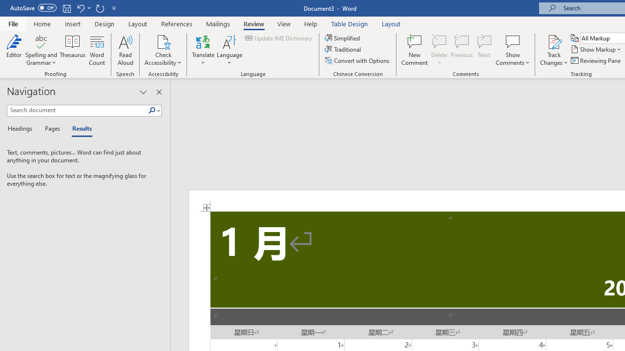 This screenshot has height=351, width=625. What do you see at coordinates (72, 50) in the screenshot?
I see `Thesaurus...` at bounding box center [72, 50].